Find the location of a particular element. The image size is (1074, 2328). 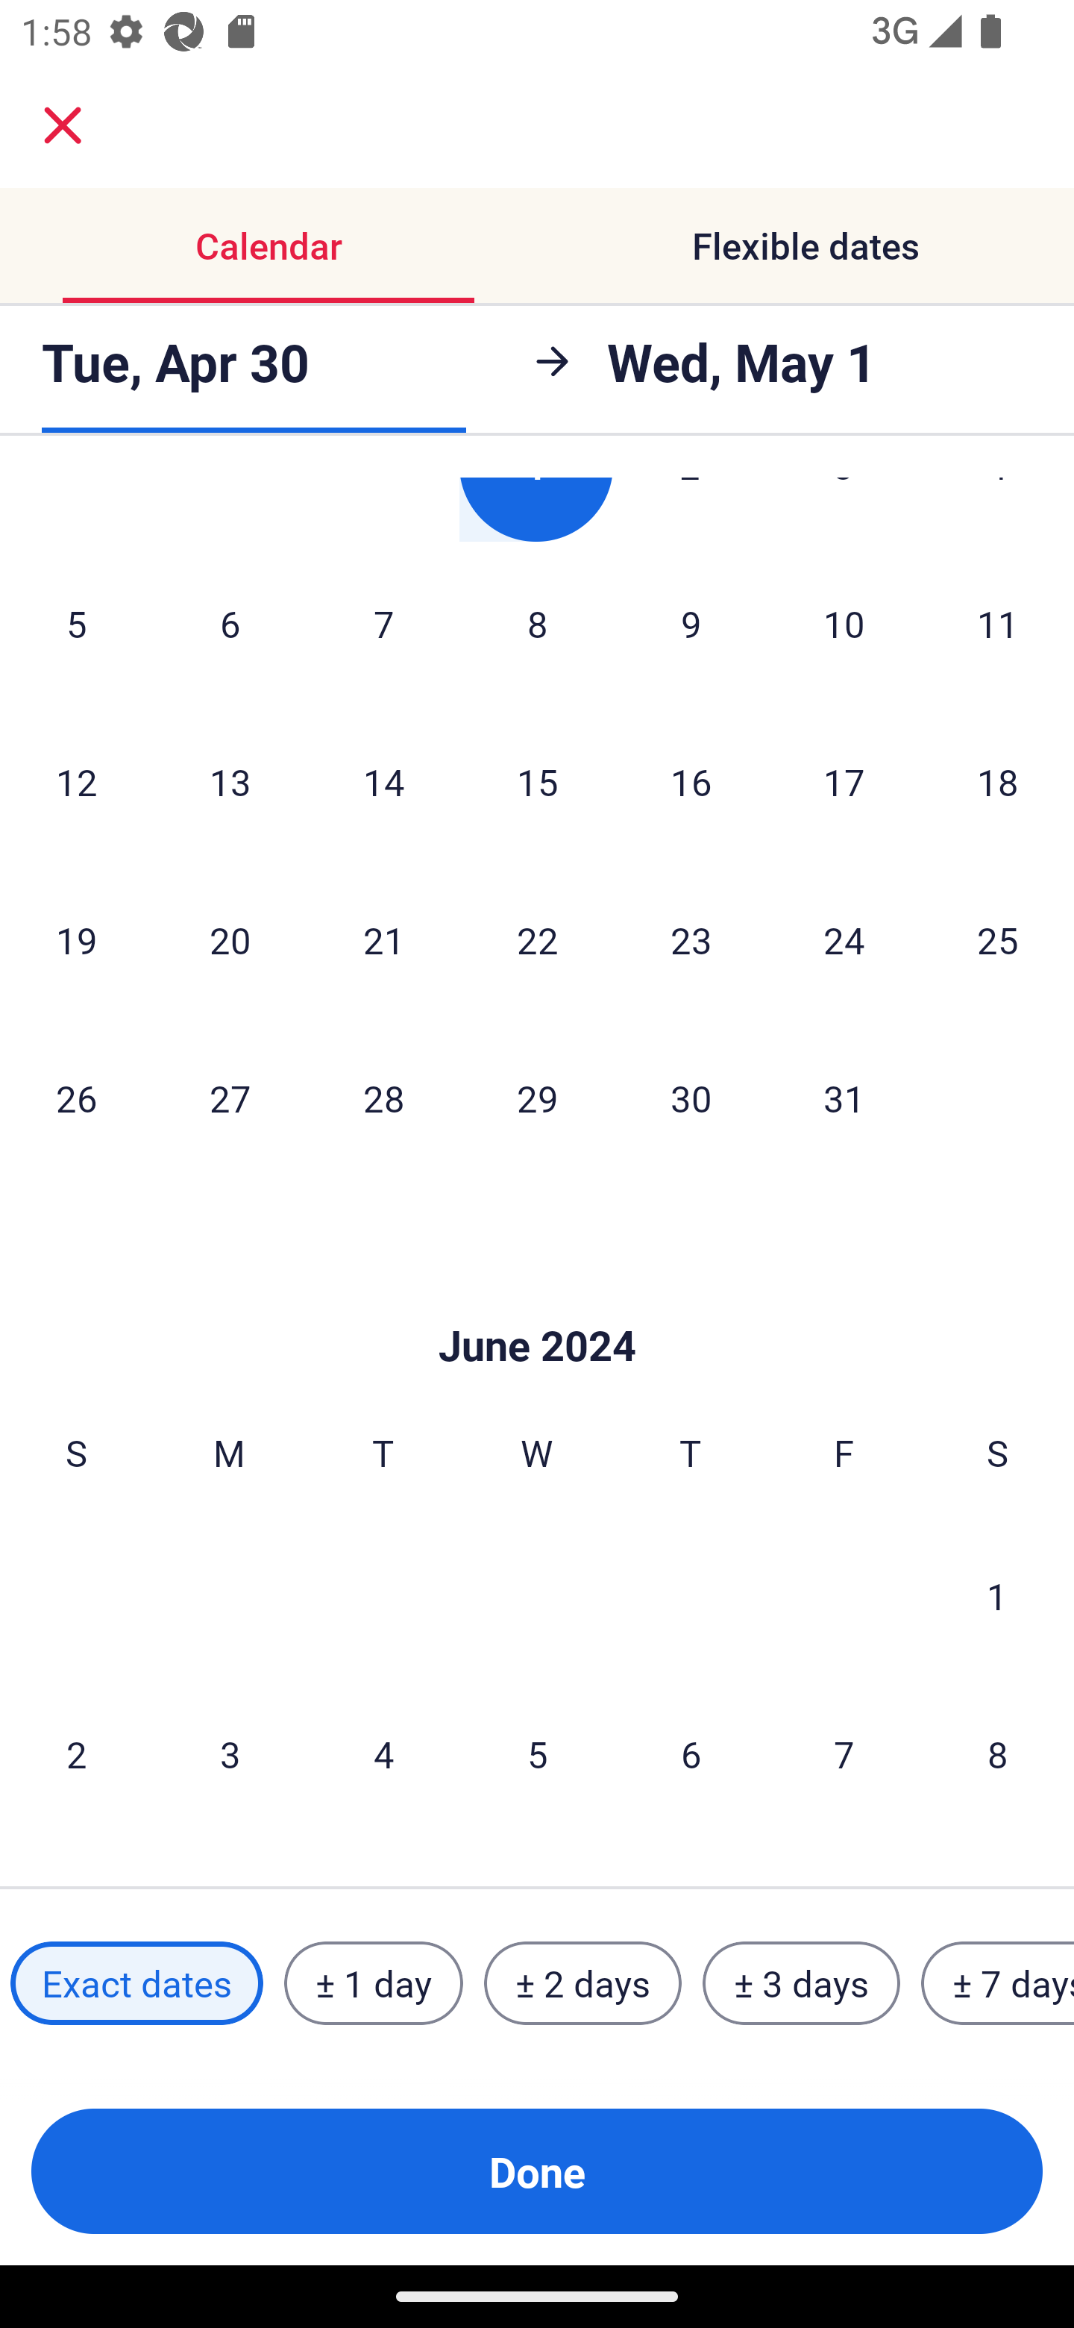

15 Wednesday, May 15, 2024 is located at coordinates (537, 782).